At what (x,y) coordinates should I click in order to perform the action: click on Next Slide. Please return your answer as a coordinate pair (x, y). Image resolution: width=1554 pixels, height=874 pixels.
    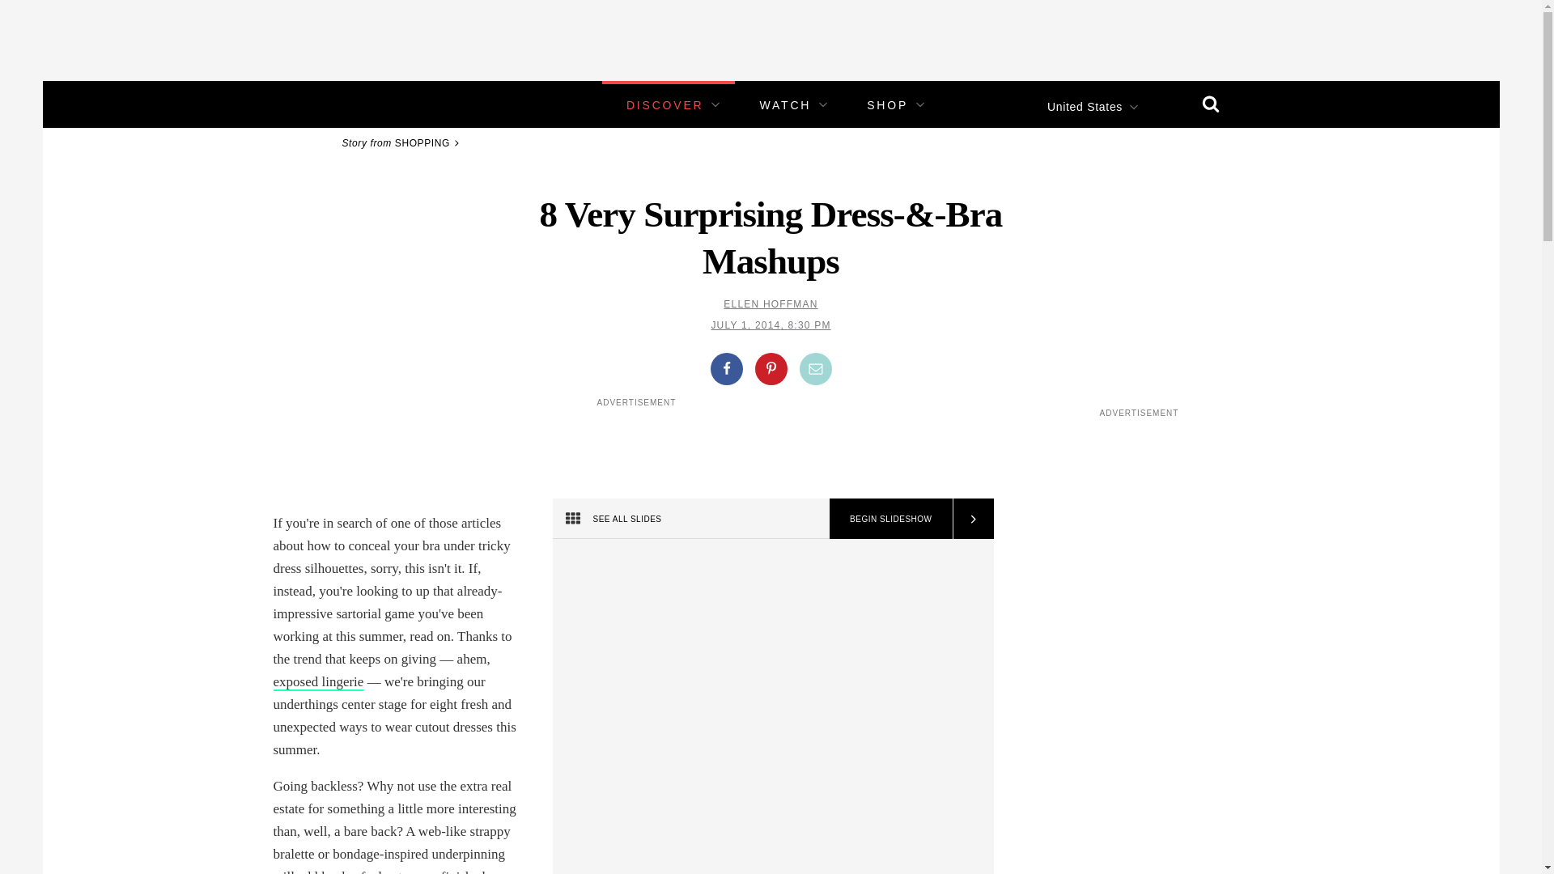
    Looking at the image, I should click on (971, 518).